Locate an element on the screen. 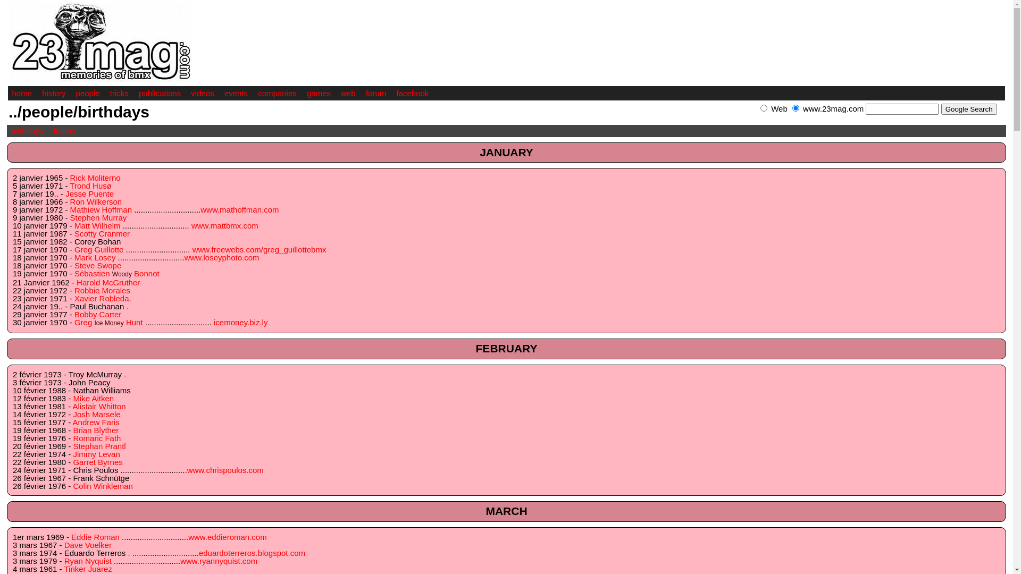 The image size is (1021, 574). people is located at coordinates (88, 94).